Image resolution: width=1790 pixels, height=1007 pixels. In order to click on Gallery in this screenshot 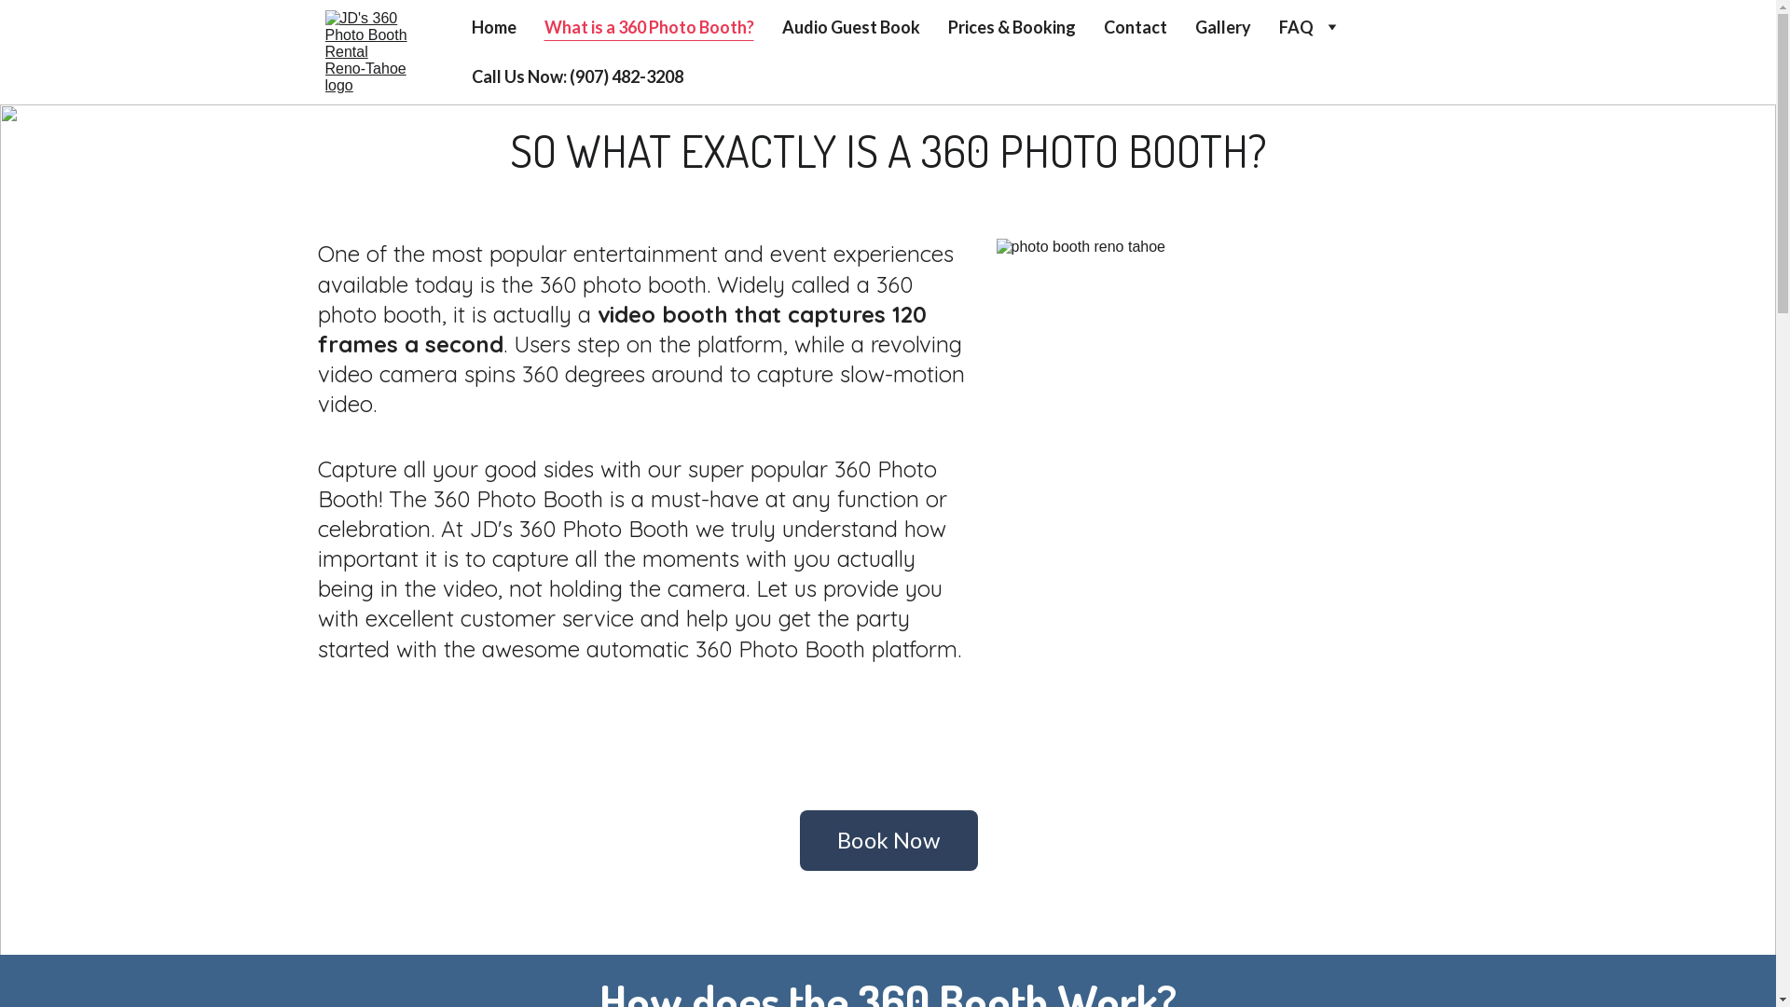, I will do `click(1223, 28)`.